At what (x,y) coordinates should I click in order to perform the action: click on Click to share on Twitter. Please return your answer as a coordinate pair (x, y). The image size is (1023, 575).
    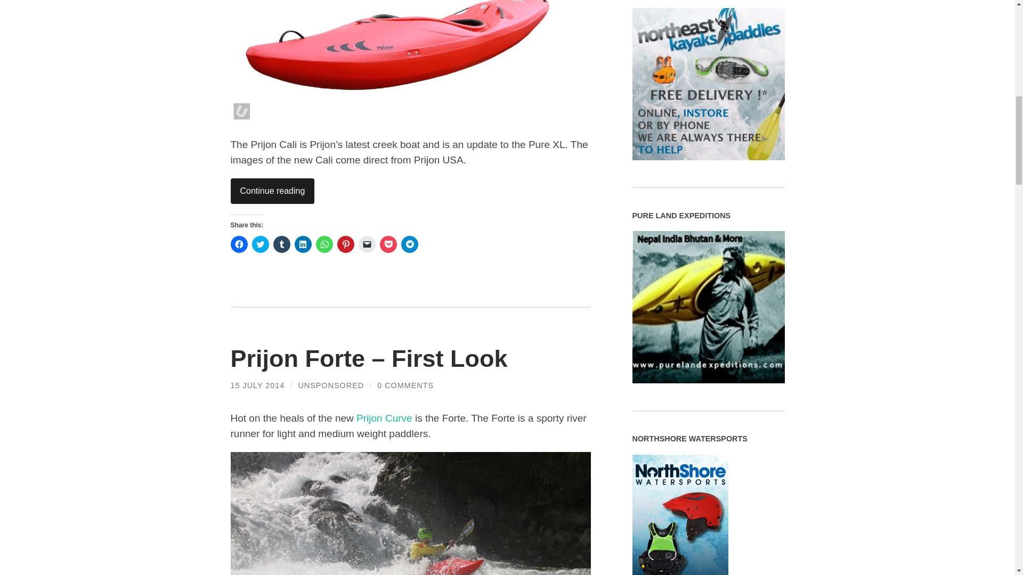
    Looking at the image, I should click on (260, 244).